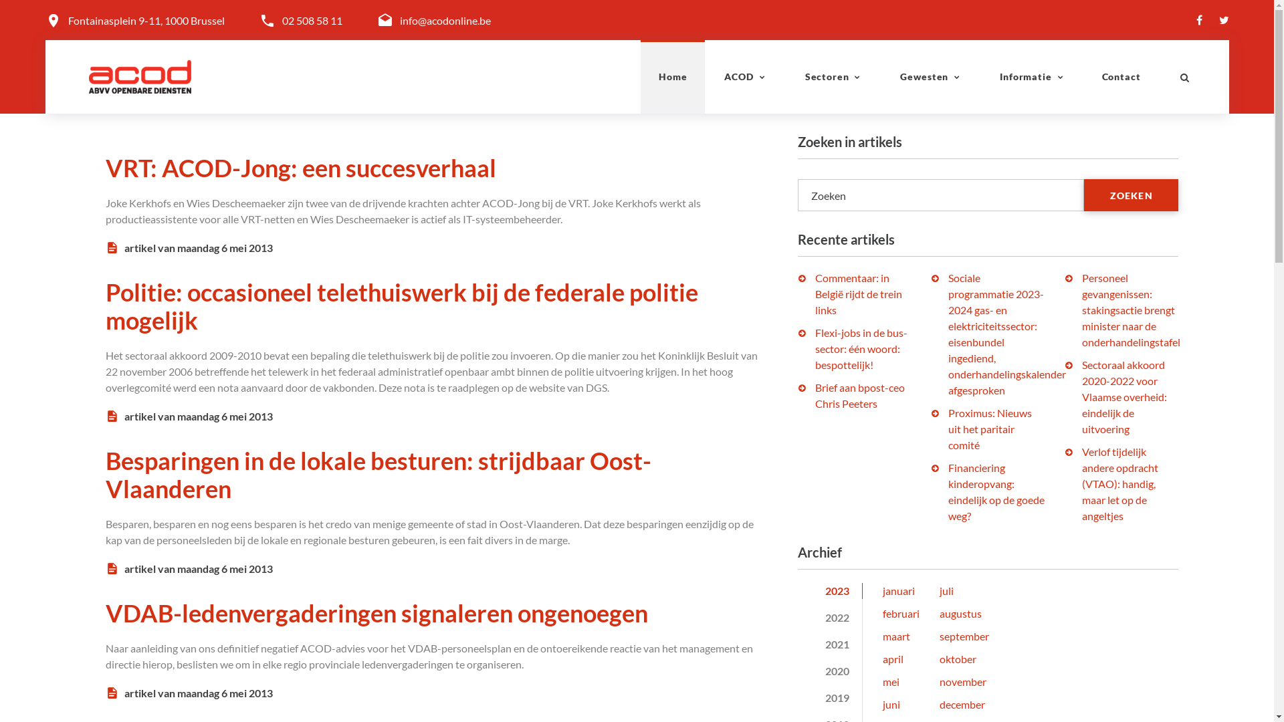  What do you see at coordinates (833, 77) in the screenshot?
I see `Sectoren` at bounding box center [833, 77].